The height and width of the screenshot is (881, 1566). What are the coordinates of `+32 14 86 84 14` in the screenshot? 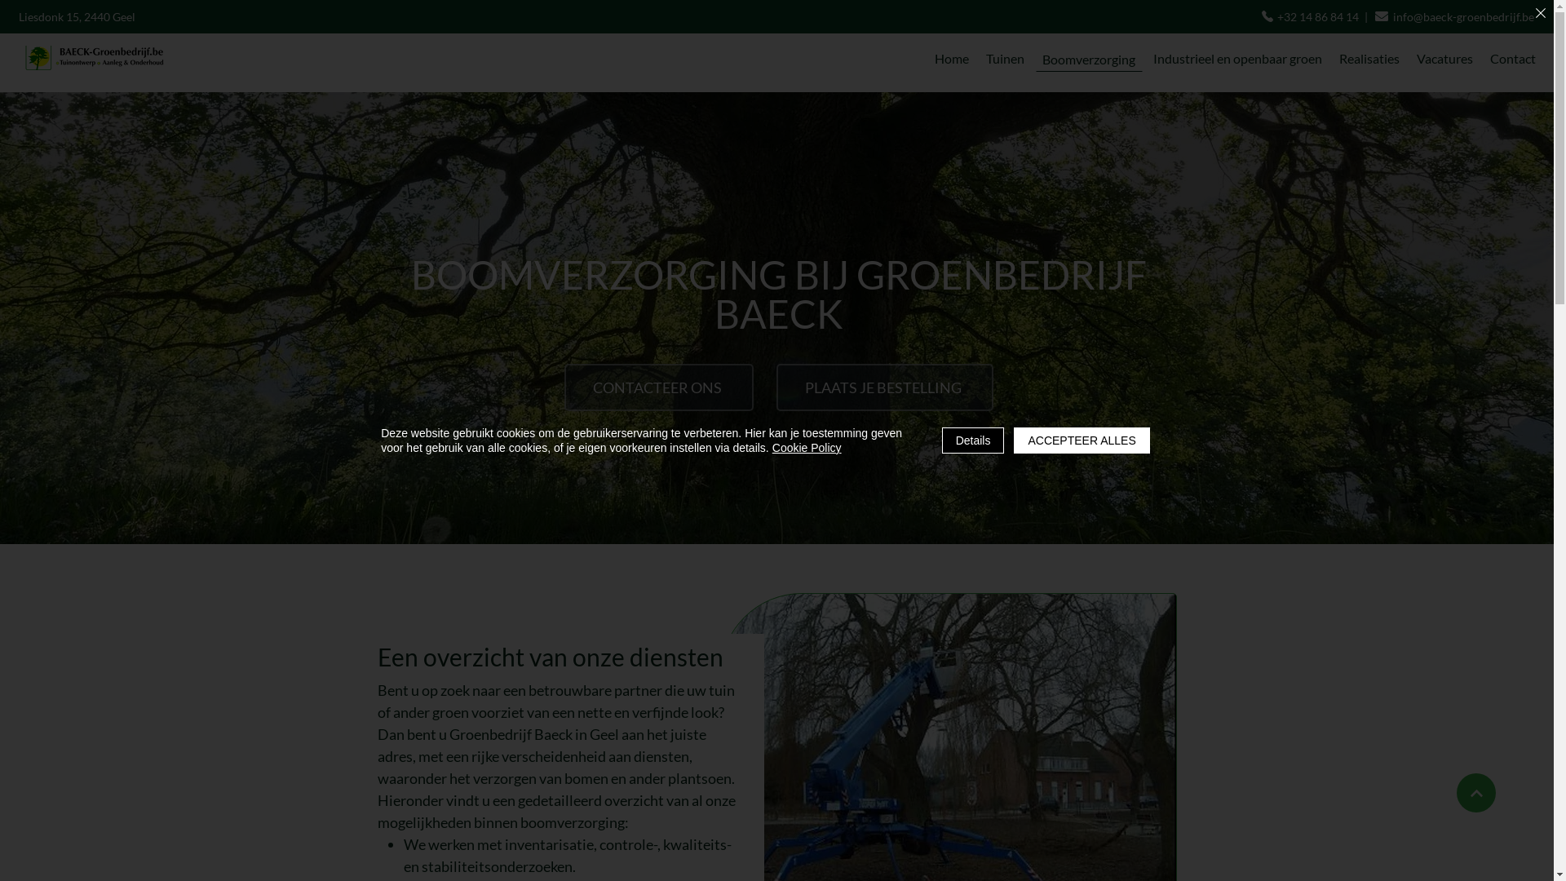 It's located at (1318, 16).